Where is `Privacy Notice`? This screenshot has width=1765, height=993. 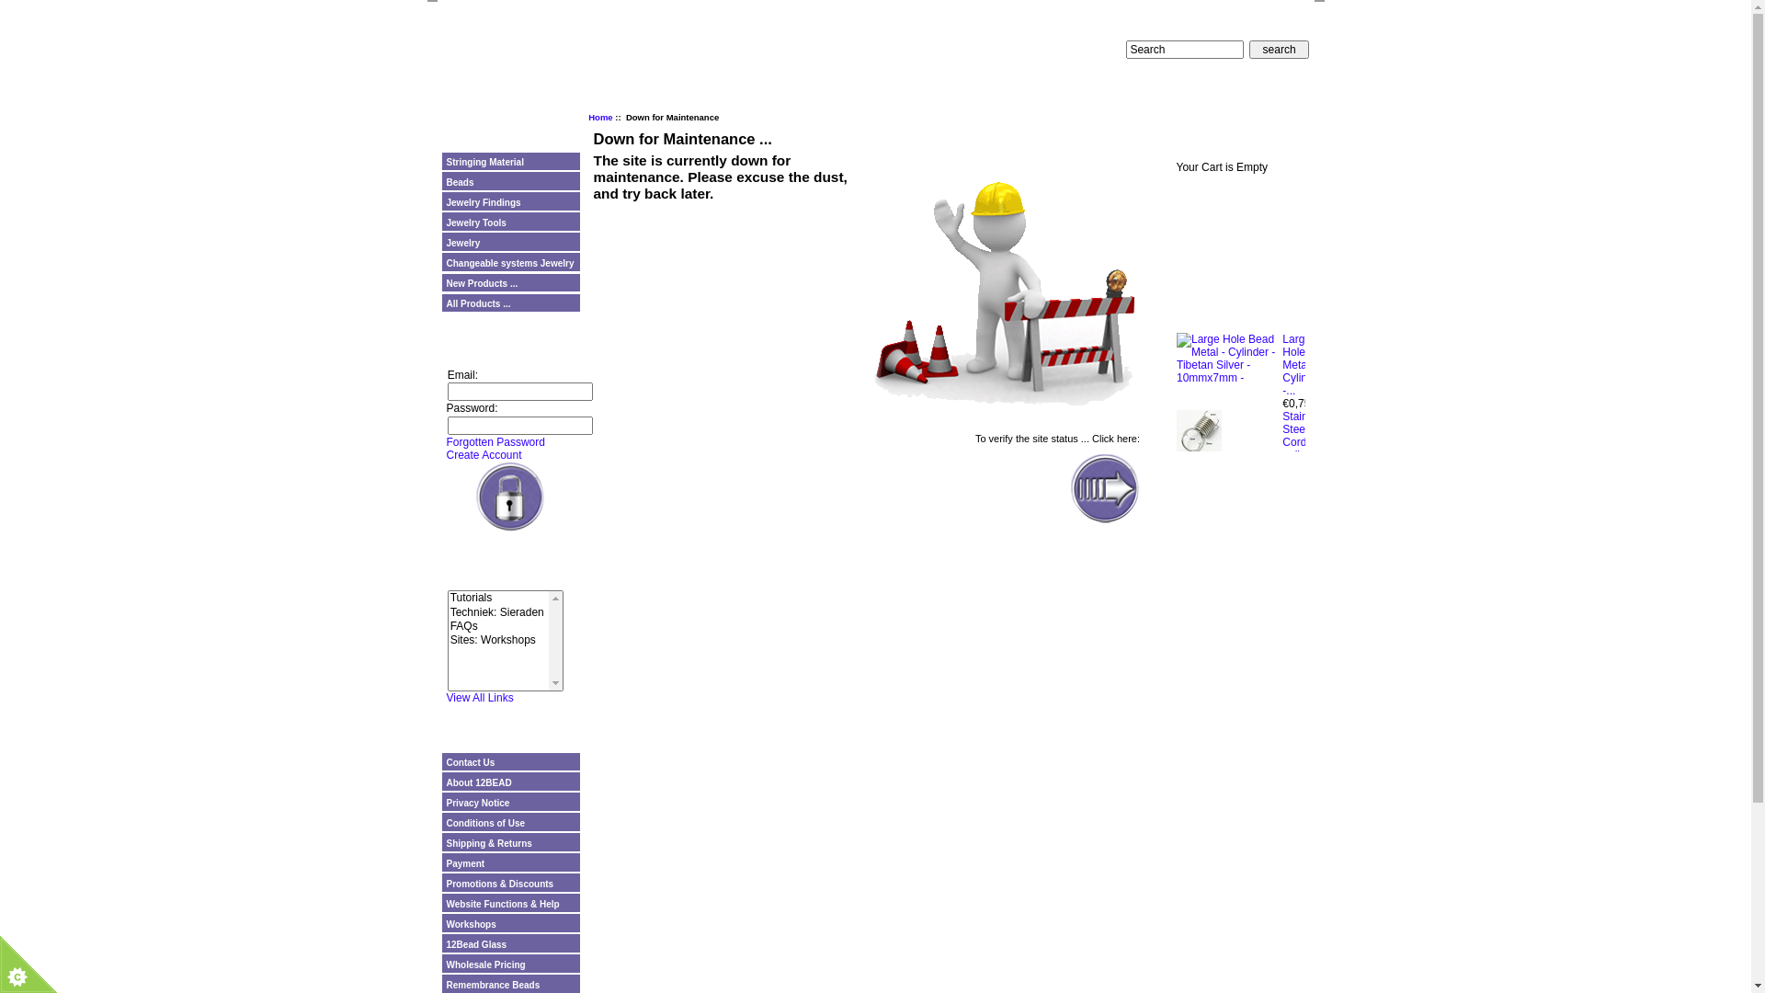
Privacy Notice is located at coordinates (513, 803).